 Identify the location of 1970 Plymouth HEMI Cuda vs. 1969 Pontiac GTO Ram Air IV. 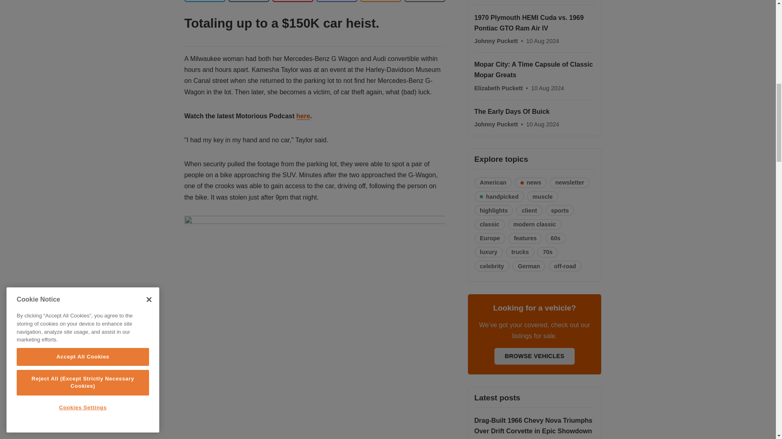
(529, 23).